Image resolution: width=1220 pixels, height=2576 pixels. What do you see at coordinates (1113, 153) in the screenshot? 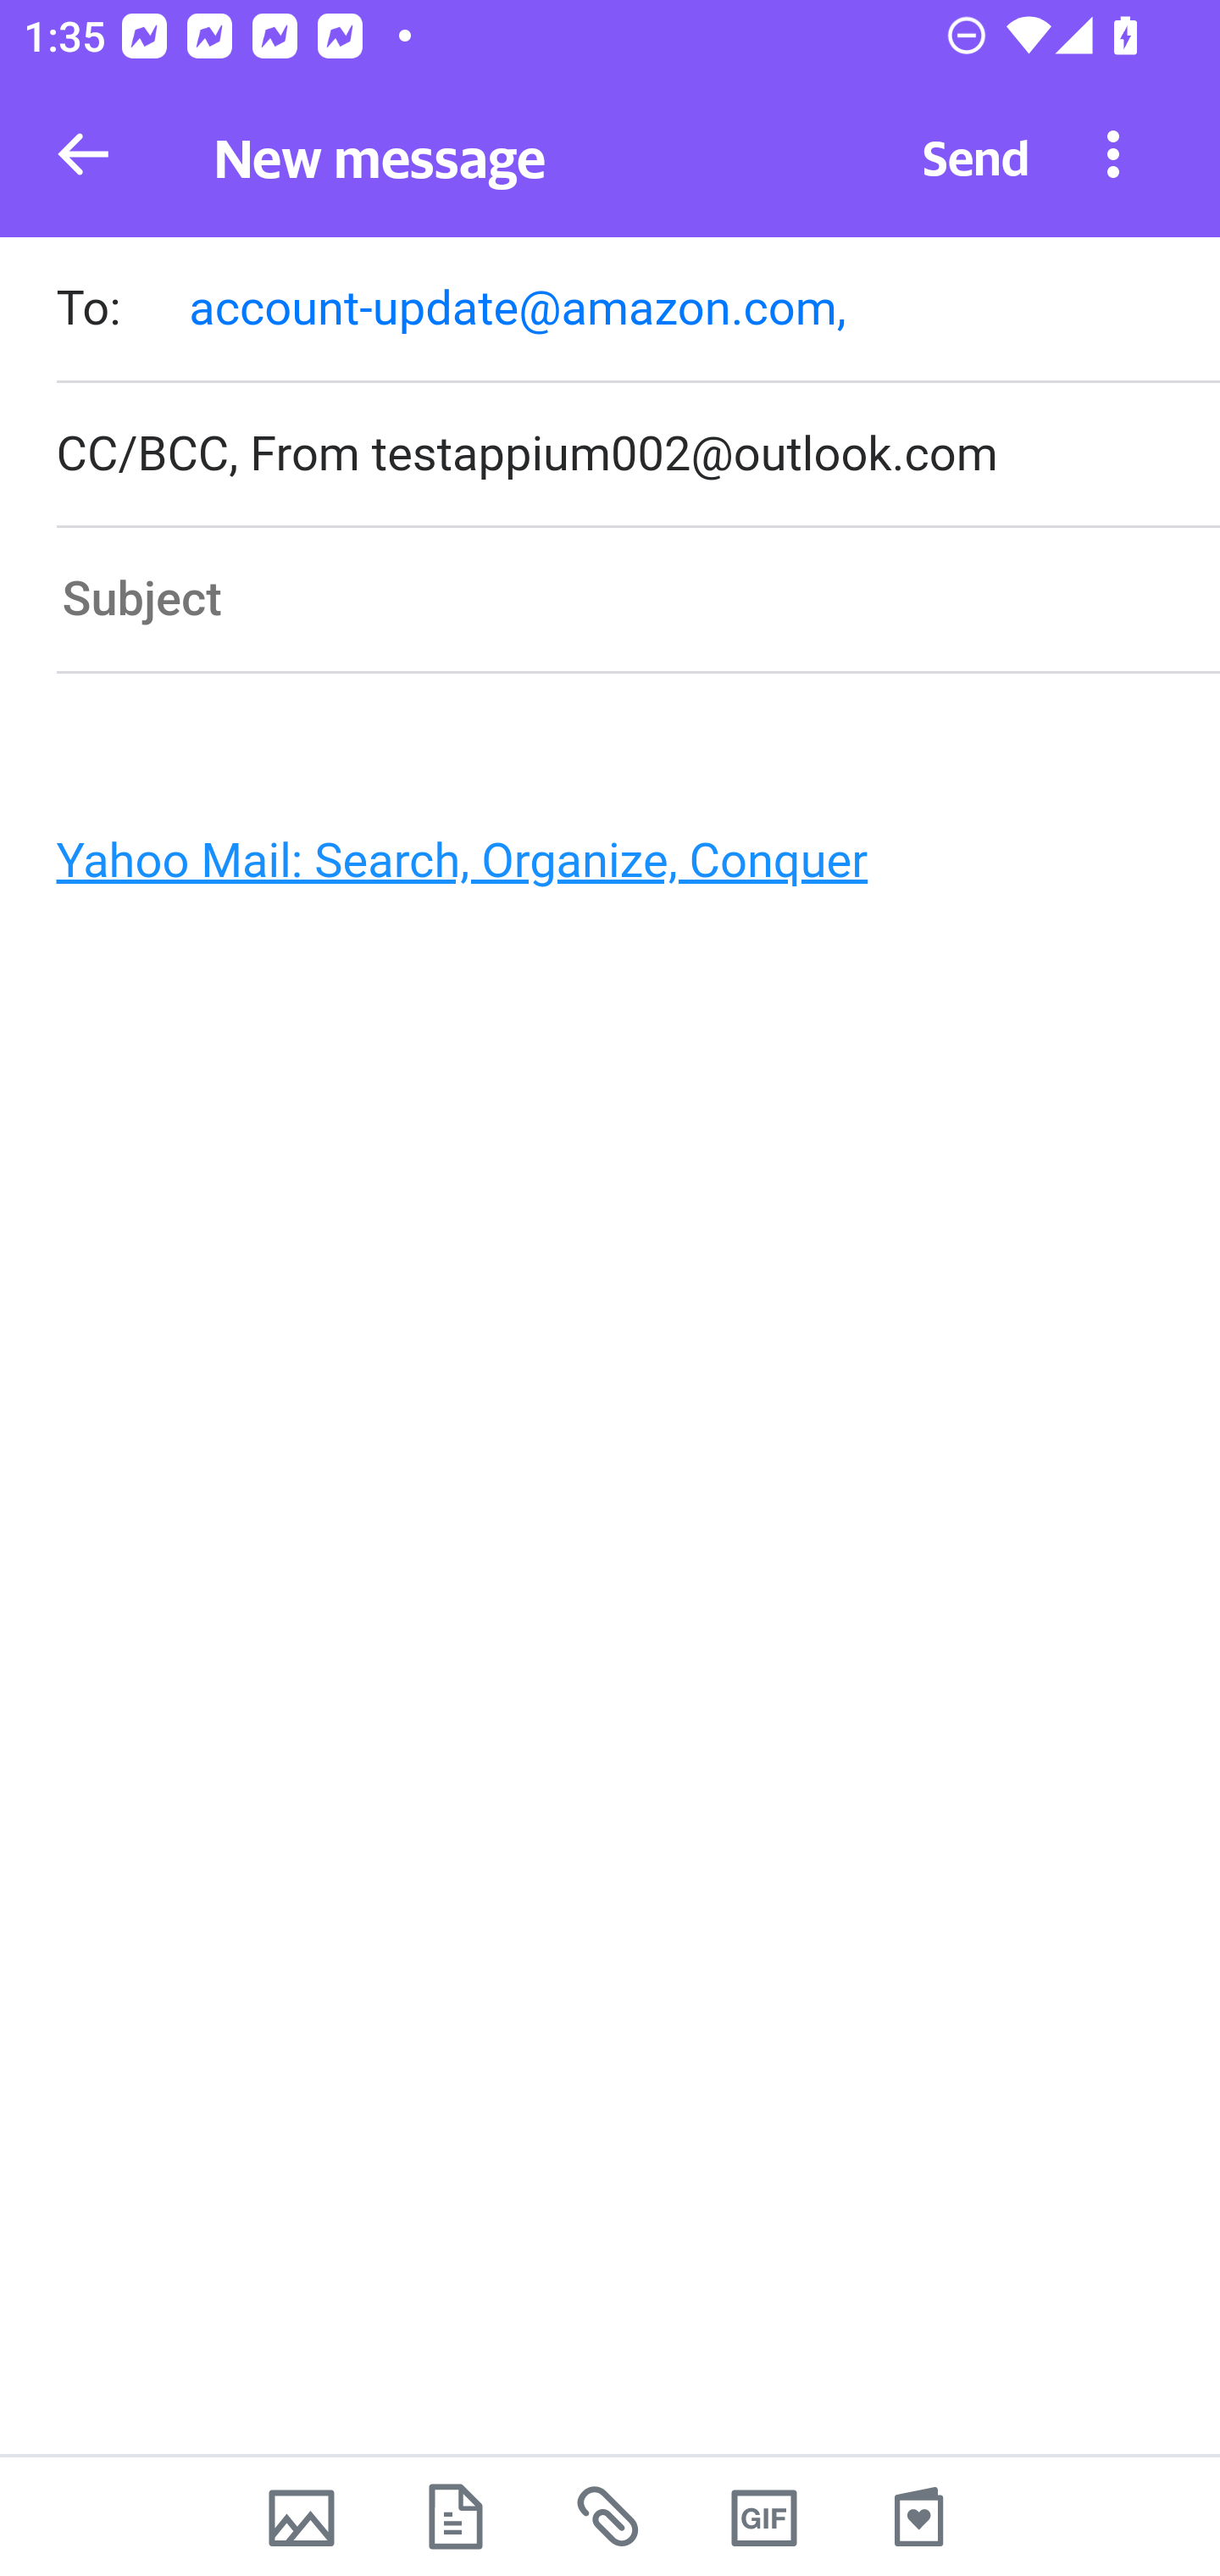
I see `More options` at bounding box center [1113, 153].